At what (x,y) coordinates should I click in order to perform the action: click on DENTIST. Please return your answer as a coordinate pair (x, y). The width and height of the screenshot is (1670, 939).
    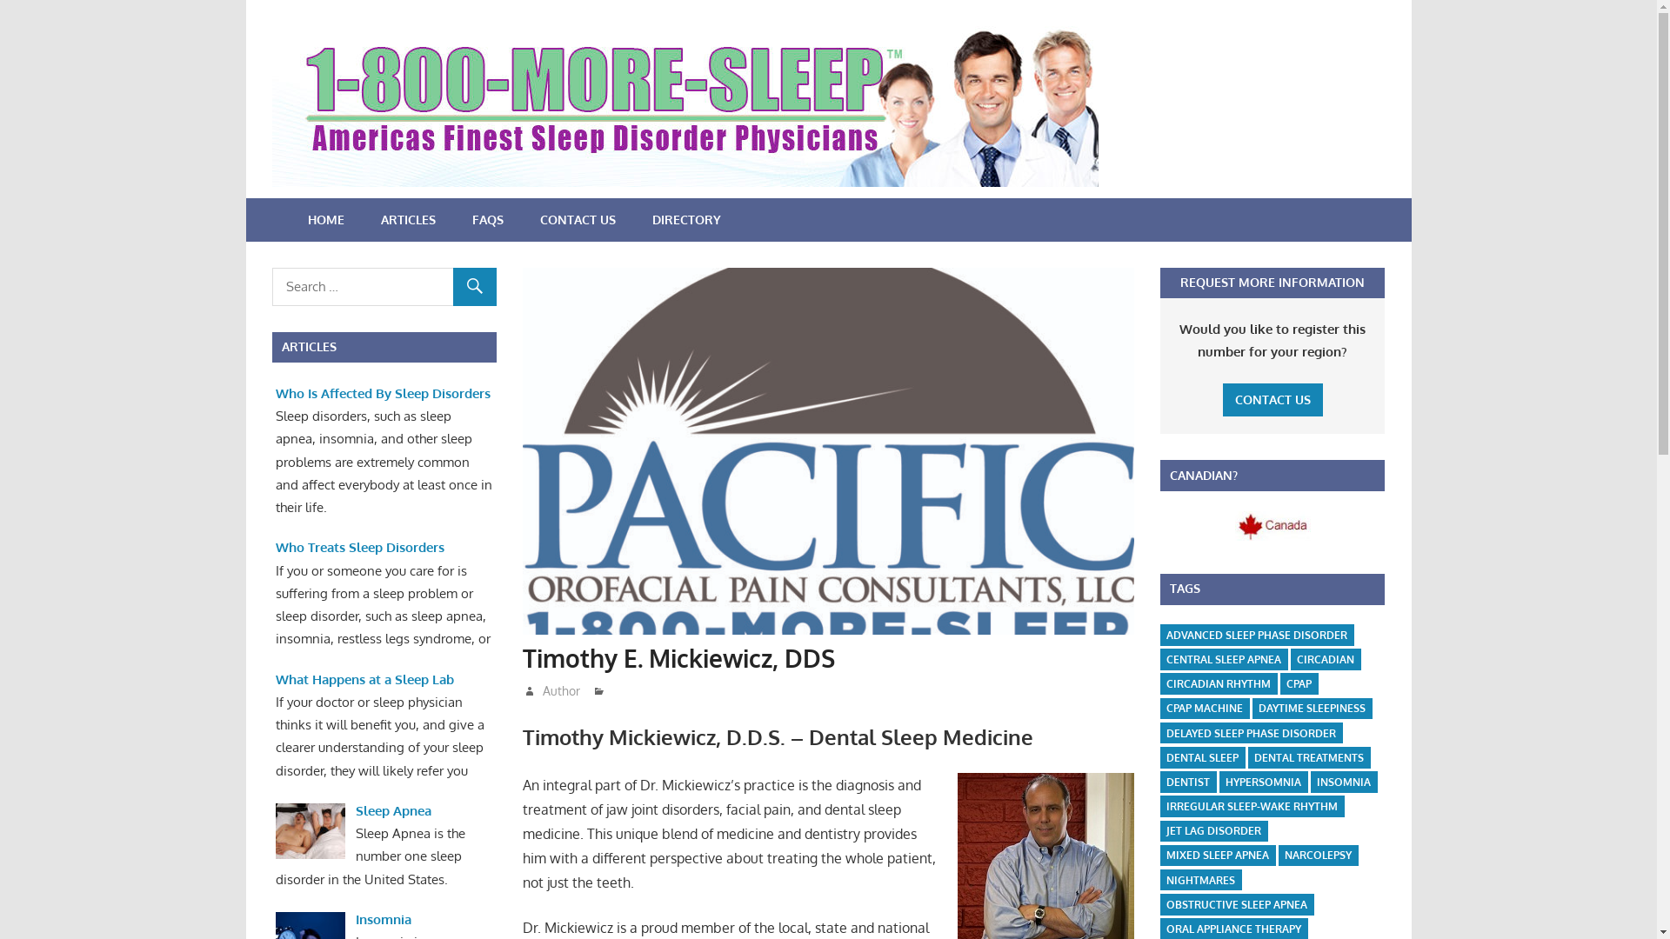
    Looking at the image, I should click on (1188, 782).